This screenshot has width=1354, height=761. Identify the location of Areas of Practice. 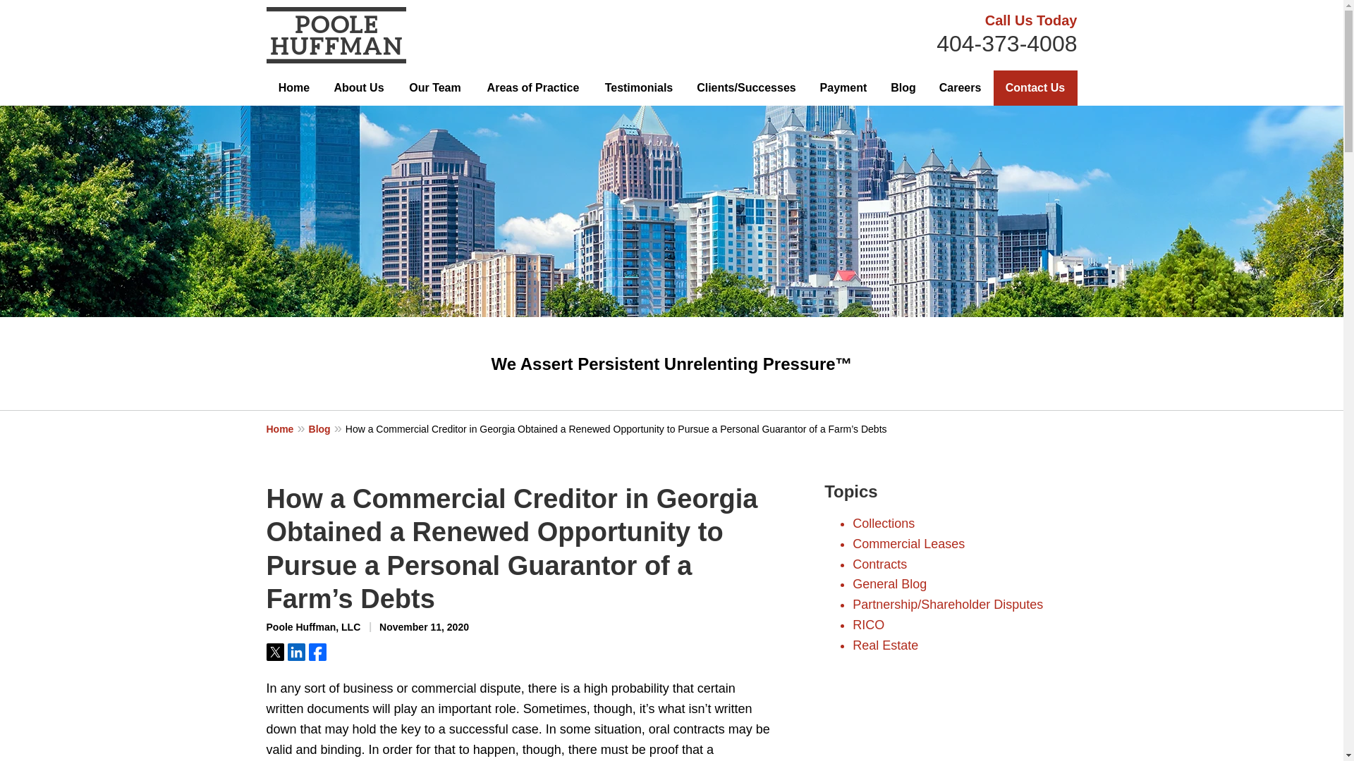
(533, 88).